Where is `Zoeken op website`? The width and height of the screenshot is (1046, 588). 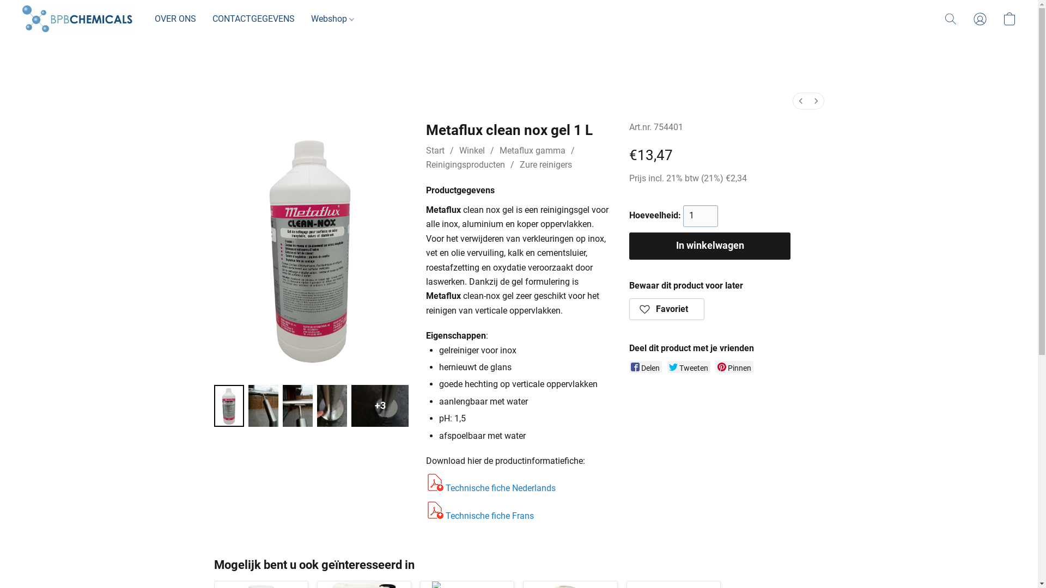
Zoeken op website is located at coordinates (951, 19).